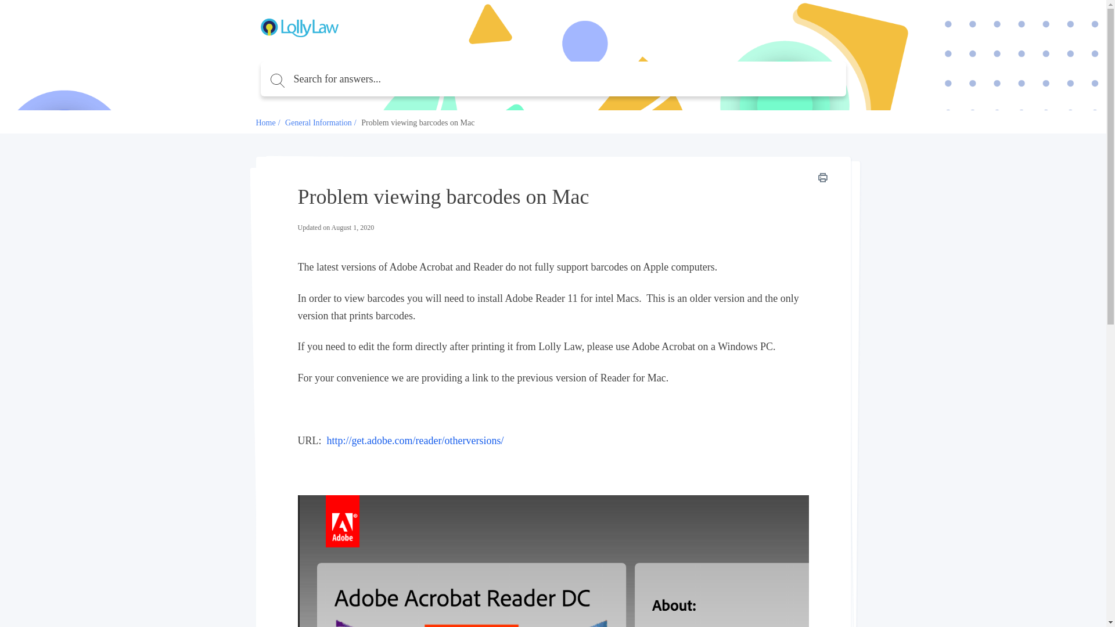  I want to click on General Information, so click(318, 123).